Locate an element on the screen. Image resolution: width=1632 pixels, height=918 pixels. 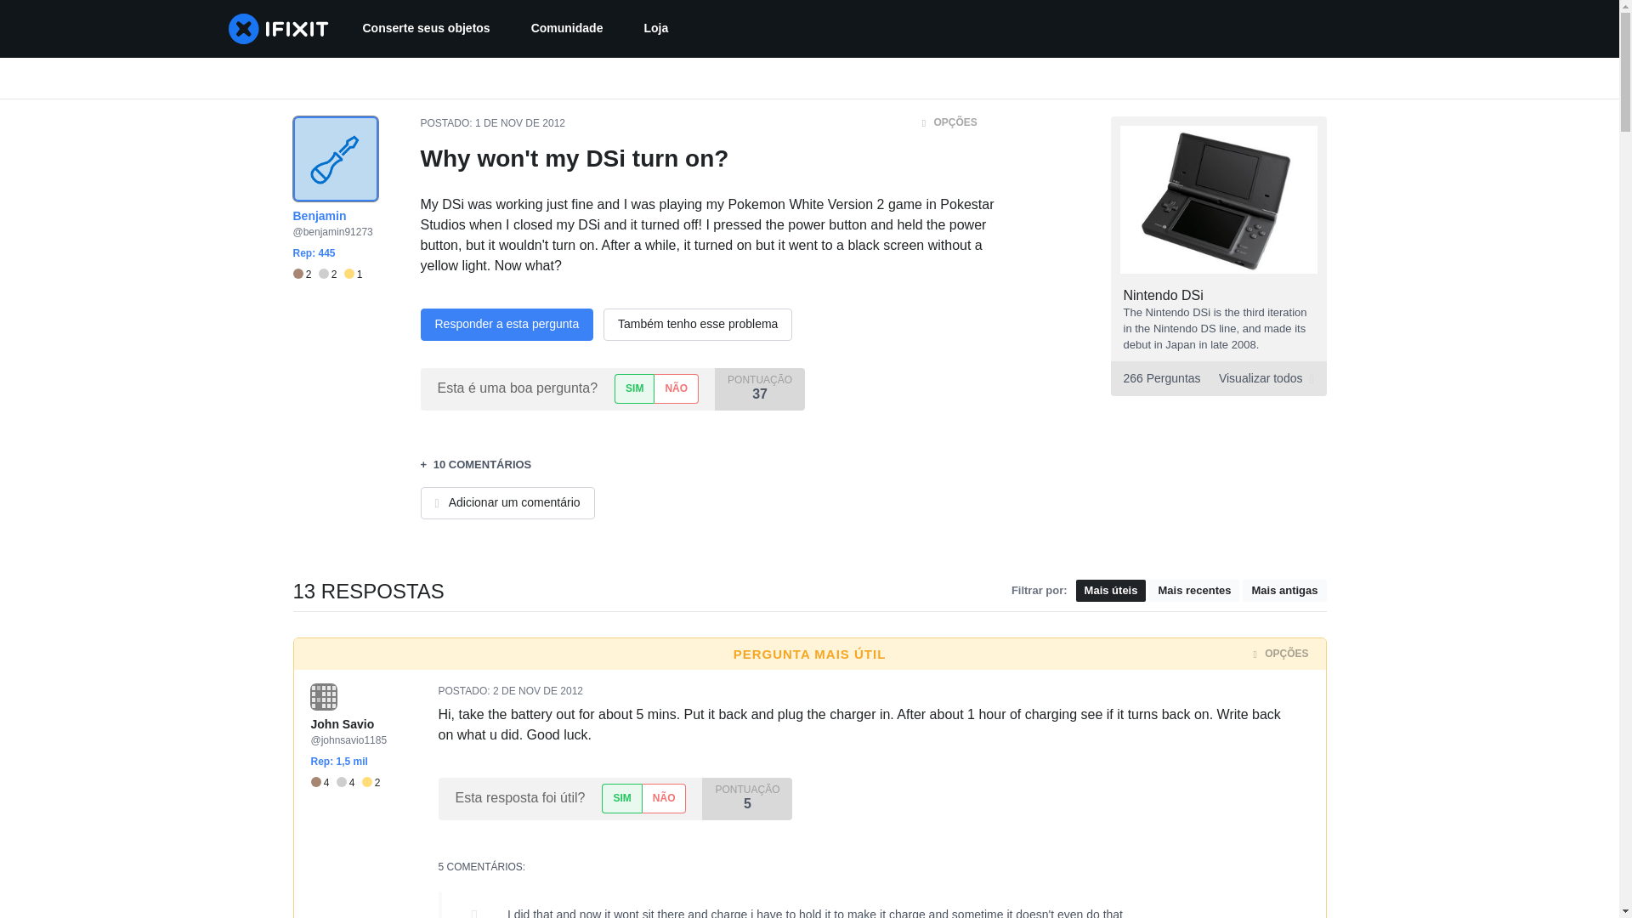
1 emblemas de Ouro is located at coordinates (354, 275).